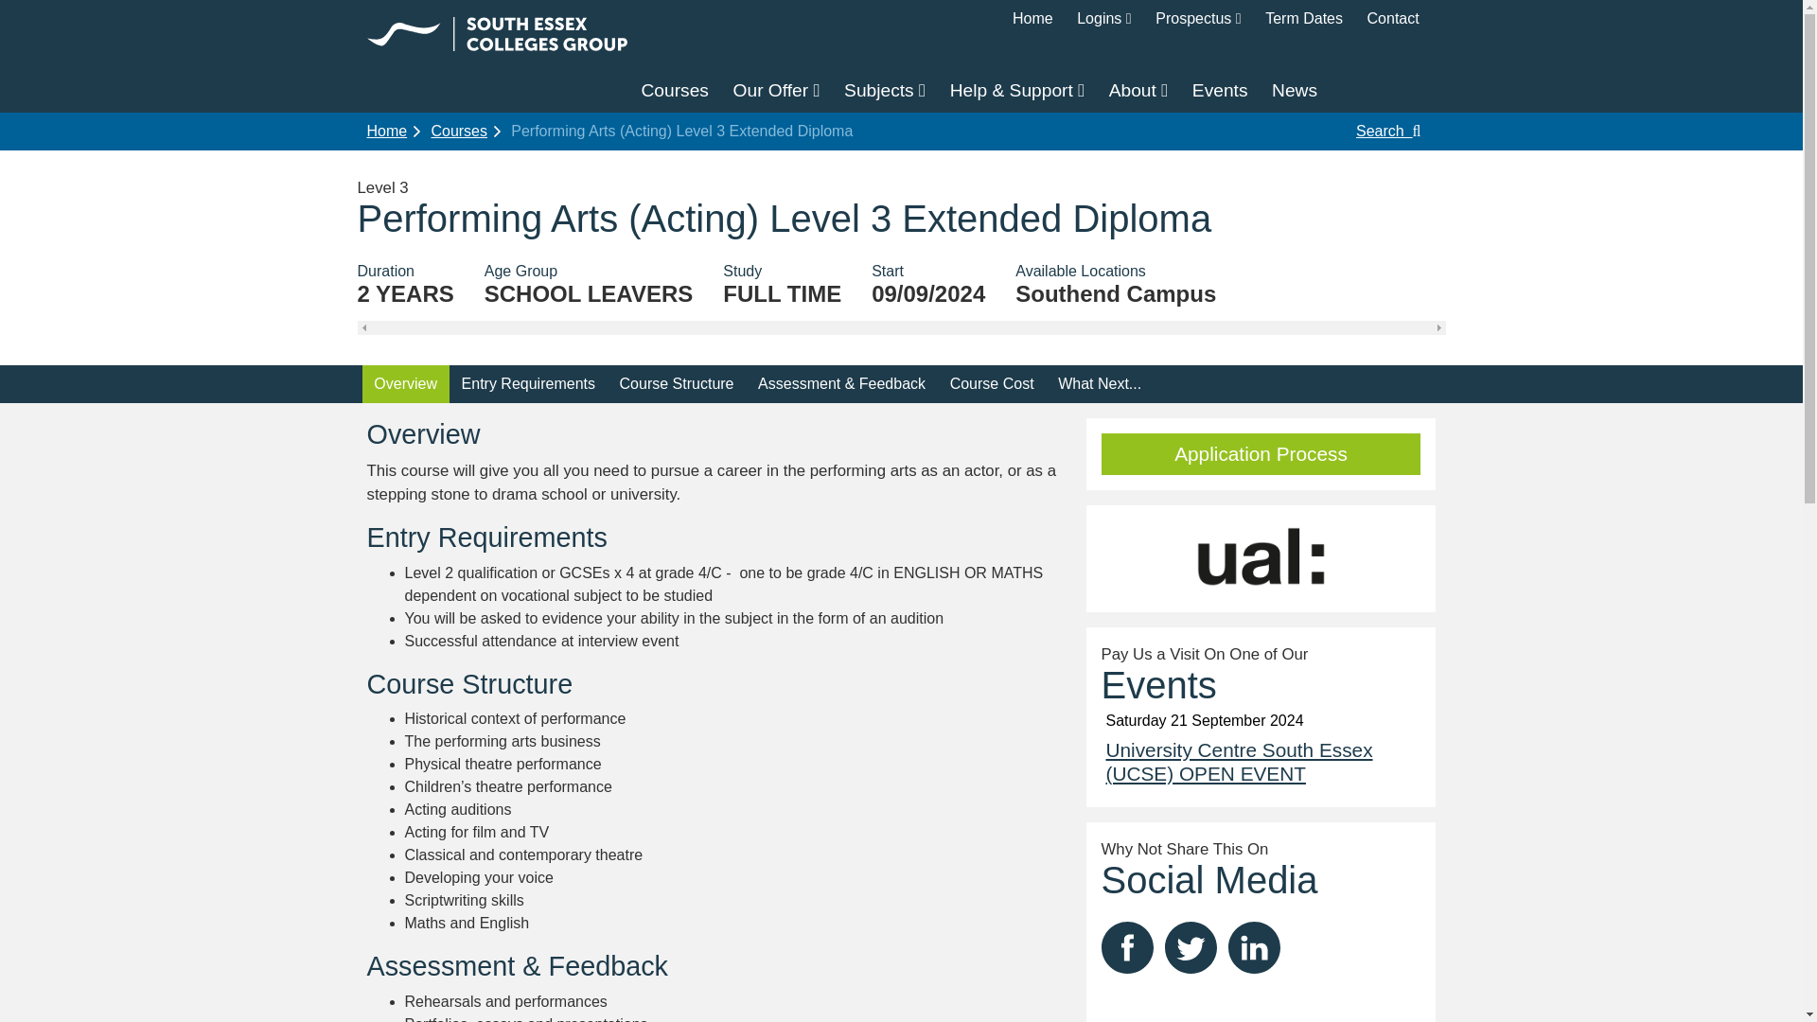  What do you see at coordinates (674, 91) in the screenshot?
I see `Courses` at bounding box center [674, 91].